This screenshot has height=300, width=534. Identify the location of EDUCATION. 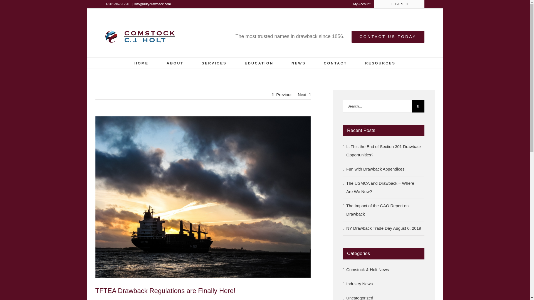
(259, 63).